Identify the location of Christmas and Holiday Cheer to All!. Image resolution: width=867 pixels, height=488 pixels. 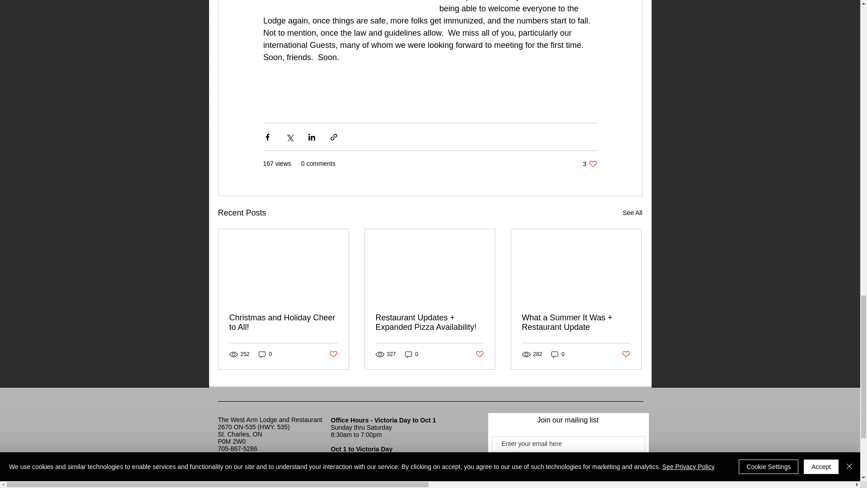
(590, 164).